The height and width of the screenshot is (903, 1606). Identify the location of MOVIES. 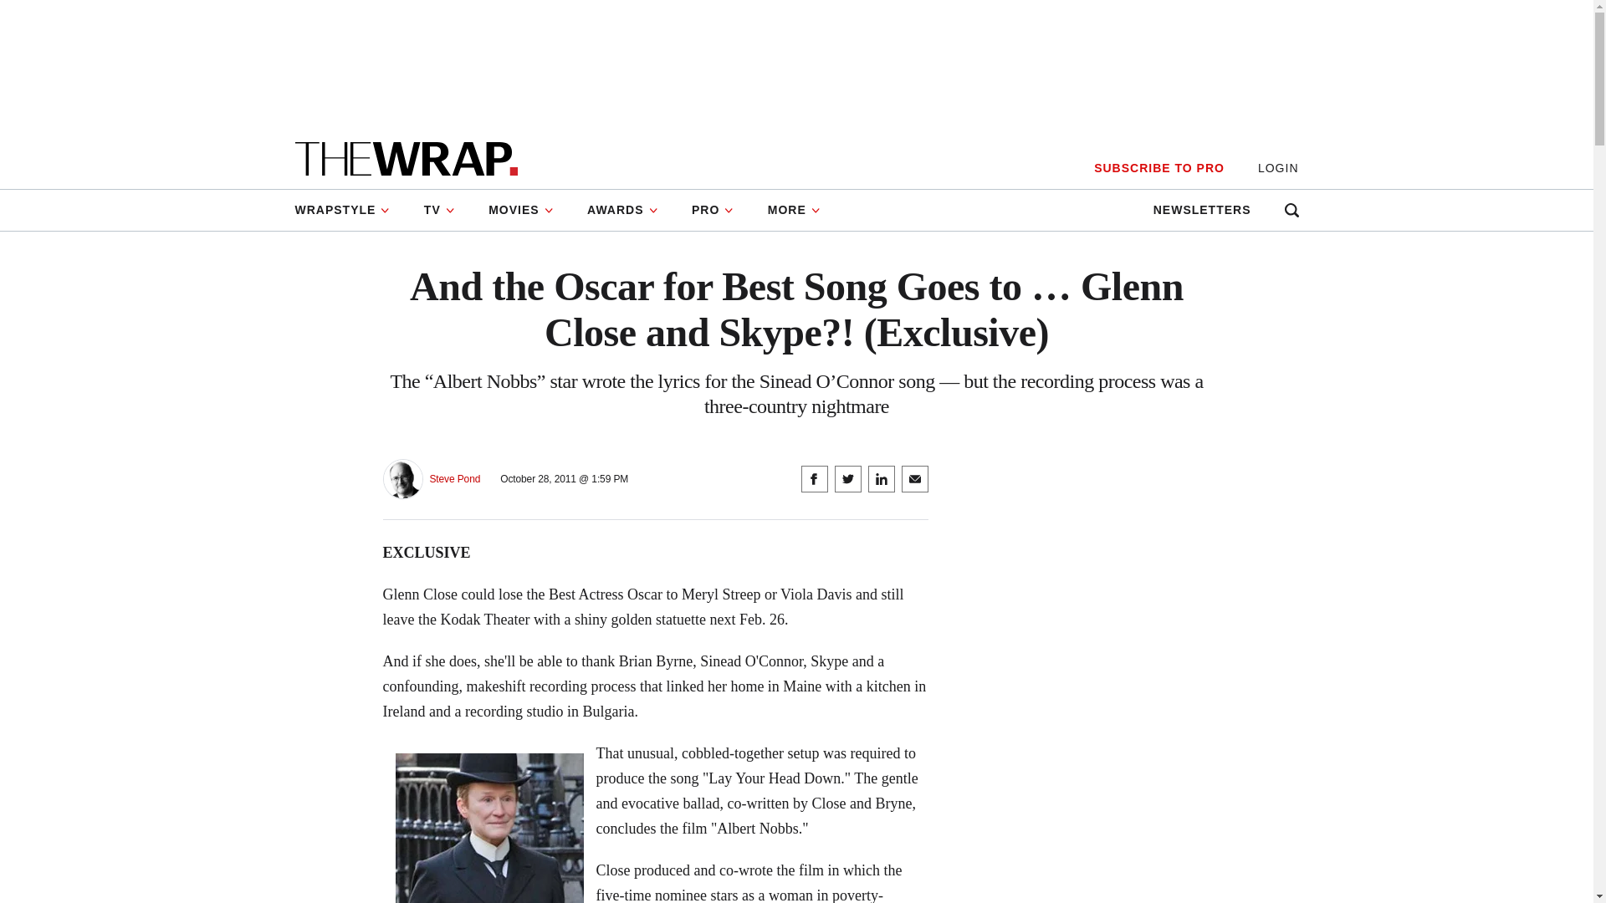
(520, 210).